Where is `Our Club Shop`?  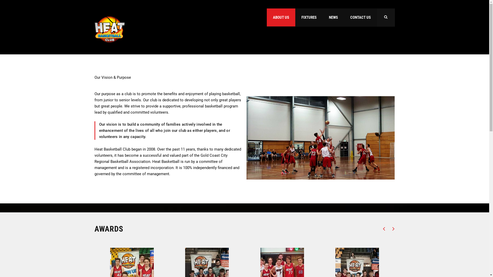 Our Club Shop is located at coordinates (264, 202).